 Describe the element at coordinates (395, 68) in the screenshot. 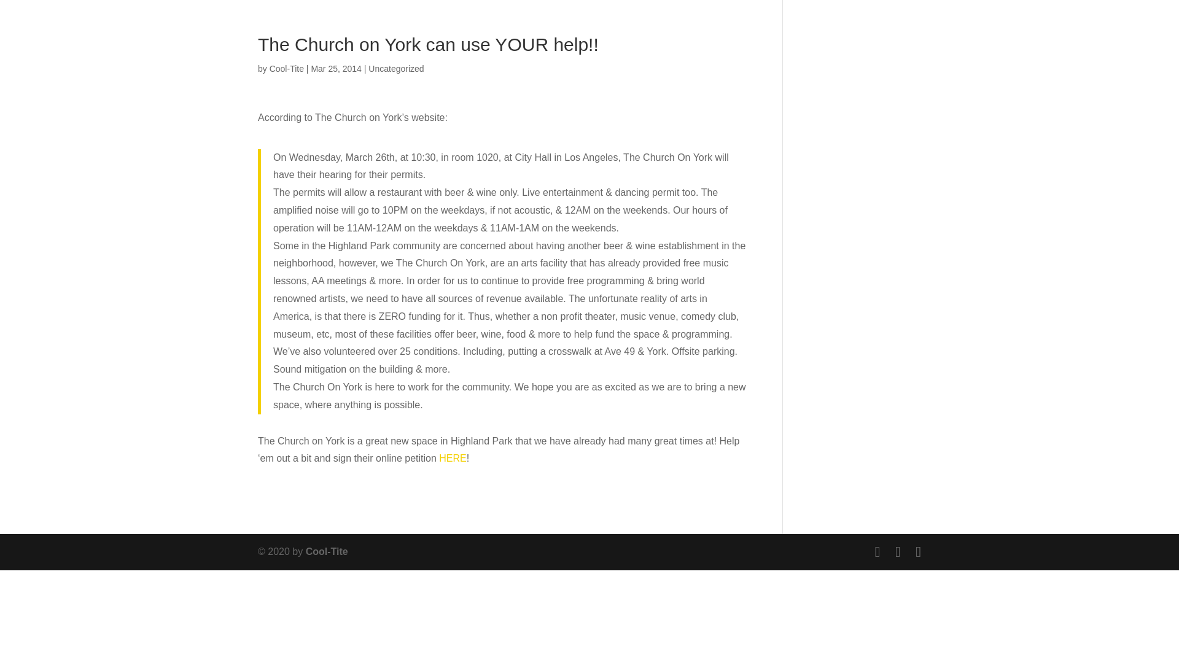

I see `Uncategorized` at that location.